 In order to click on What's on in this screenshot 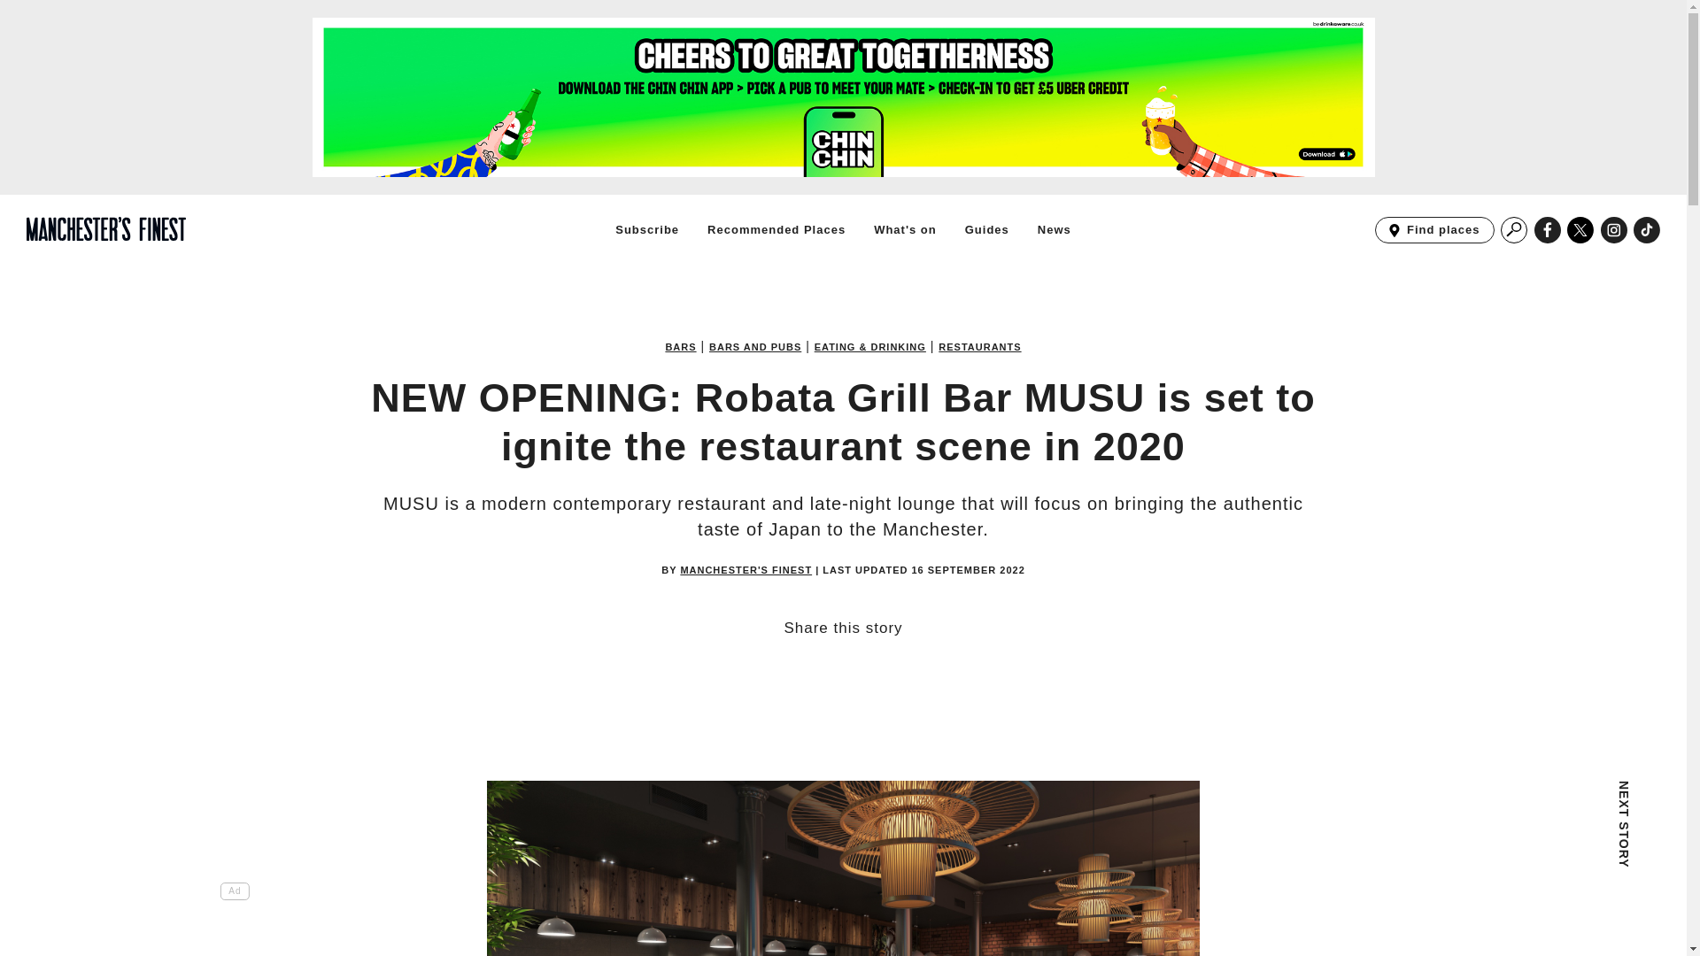, I will do `click(1613, 230)`.